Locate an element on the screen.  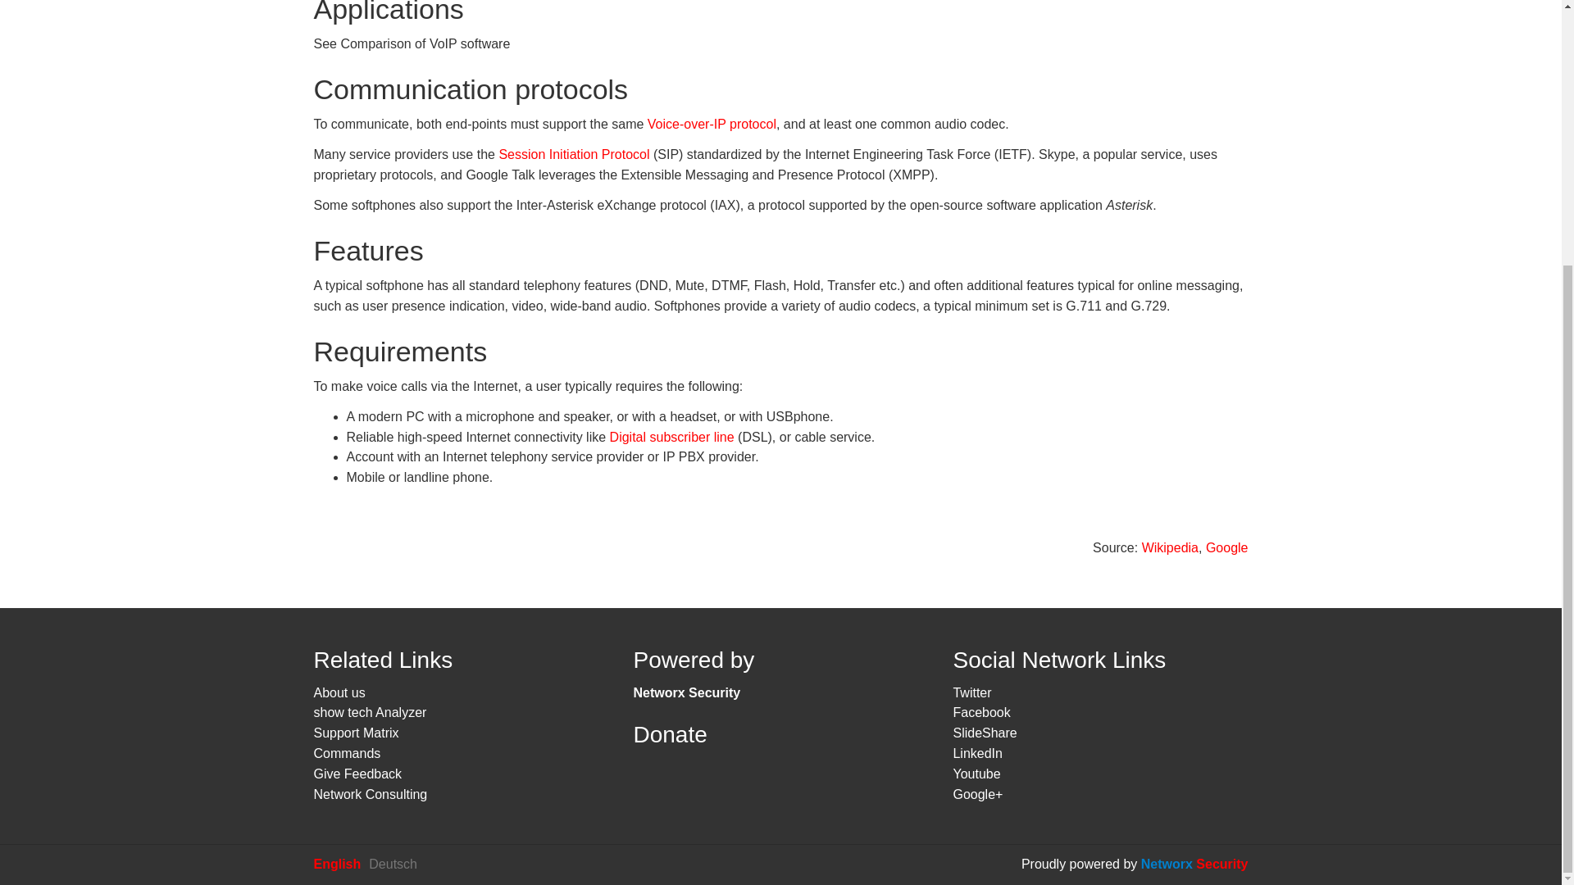
Support Matrix is located at coordinates (356, 733).